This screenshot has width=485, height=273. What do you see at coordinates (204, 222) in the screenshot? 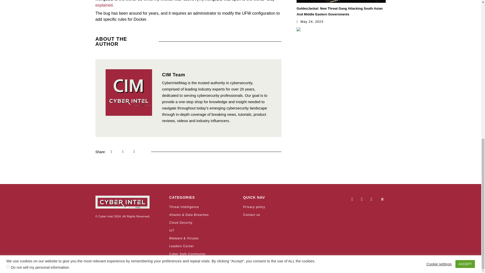
I see `Cloud Security` at bounding box center [204, 222].